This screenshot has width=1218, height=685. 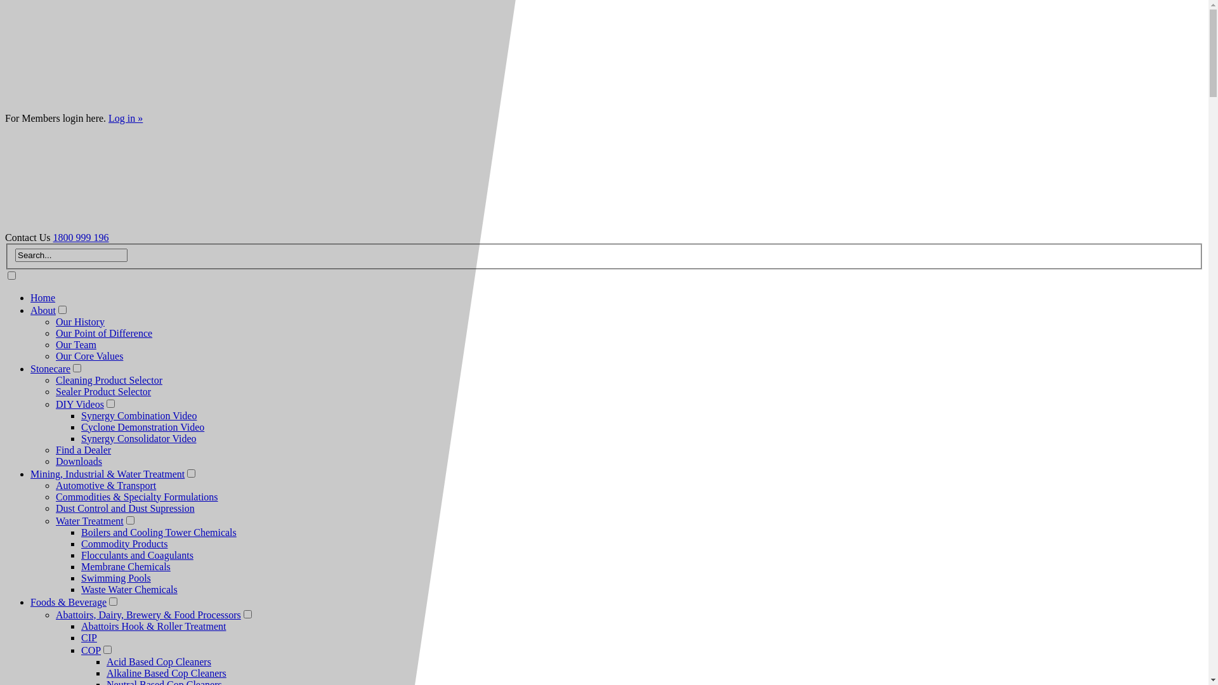 What do you see at coordinates (108, 474) in the screenshot?
I see `Mining, Industrial & Water Treatment` at bounding box center [108, 474].